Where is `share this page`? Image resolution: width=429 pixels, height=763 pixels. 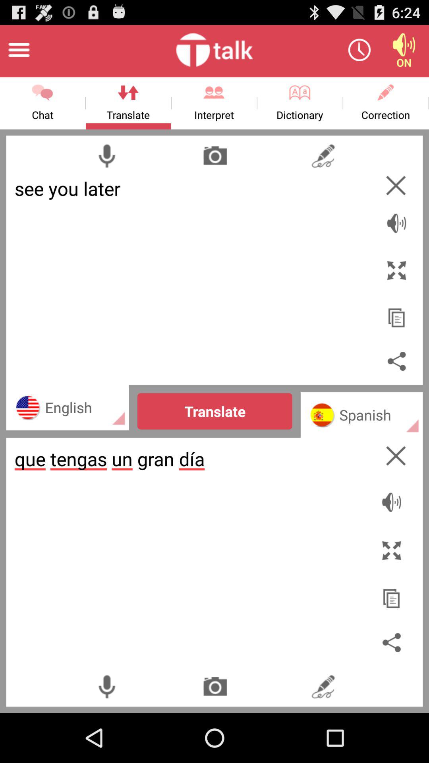
share this page is located at coordinates (393, 642).